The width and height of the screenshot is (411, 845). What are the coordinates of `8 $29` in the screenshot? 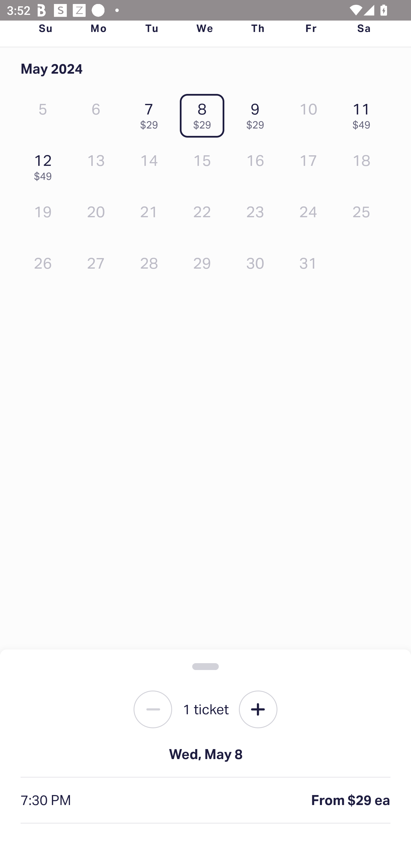 It's located at (204, 114).